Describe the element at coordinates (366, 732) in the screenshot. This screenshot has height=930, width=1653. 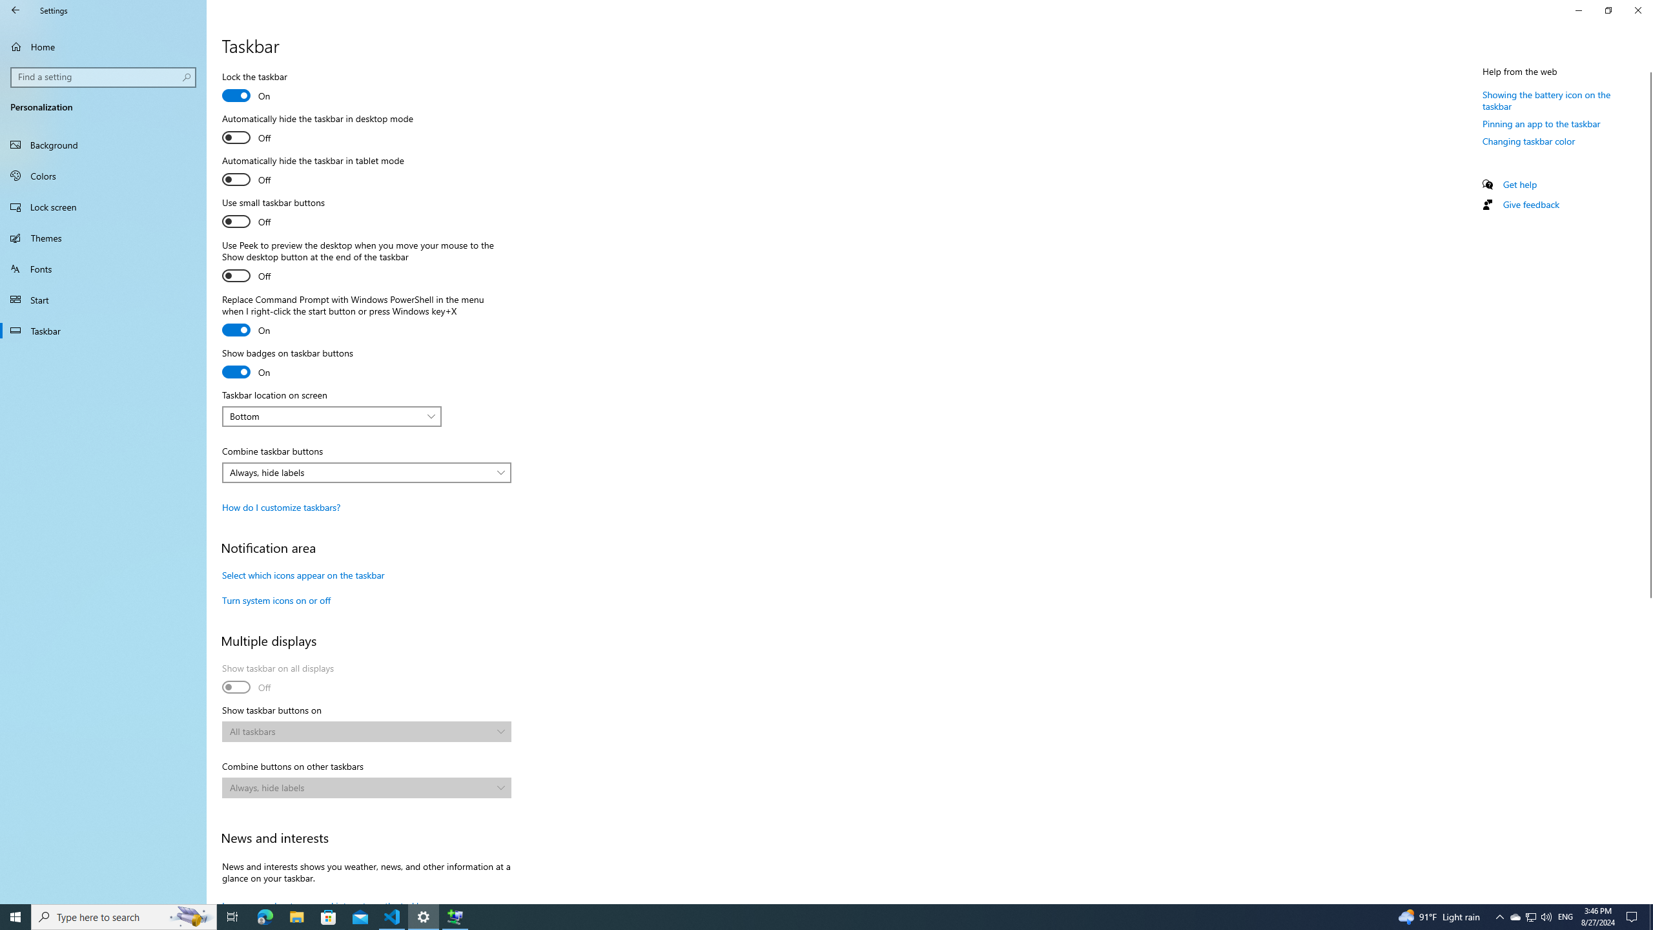
I see `Show taskbar buttons on` at that location.